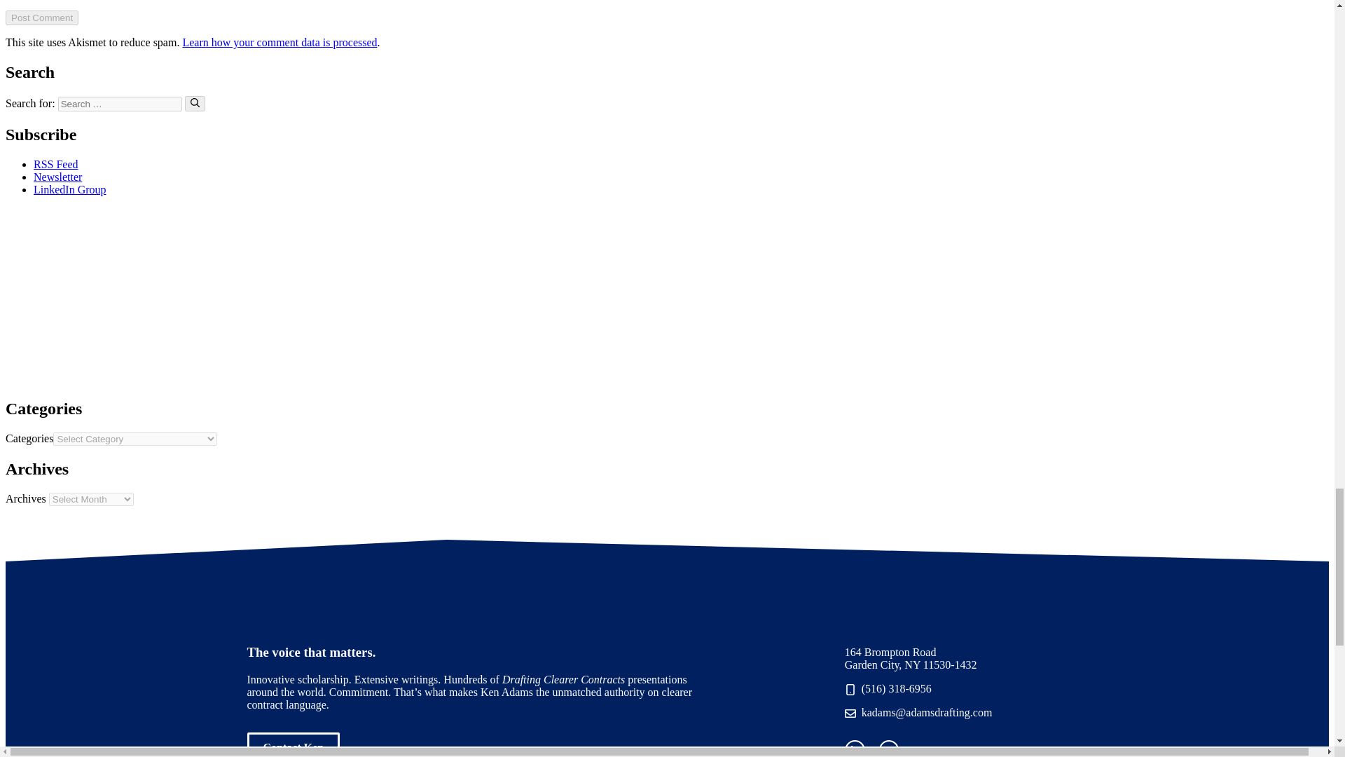  What do you see at coordinates (119, 104) in the screenshot?
I see `Search for:` at bounding box center [119, 104].